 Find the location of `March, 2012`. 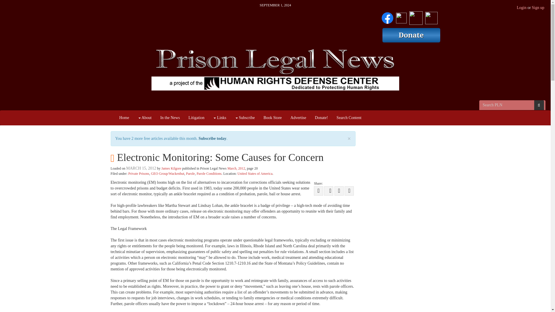

March, 2012 is located at coordinates (236, 168).